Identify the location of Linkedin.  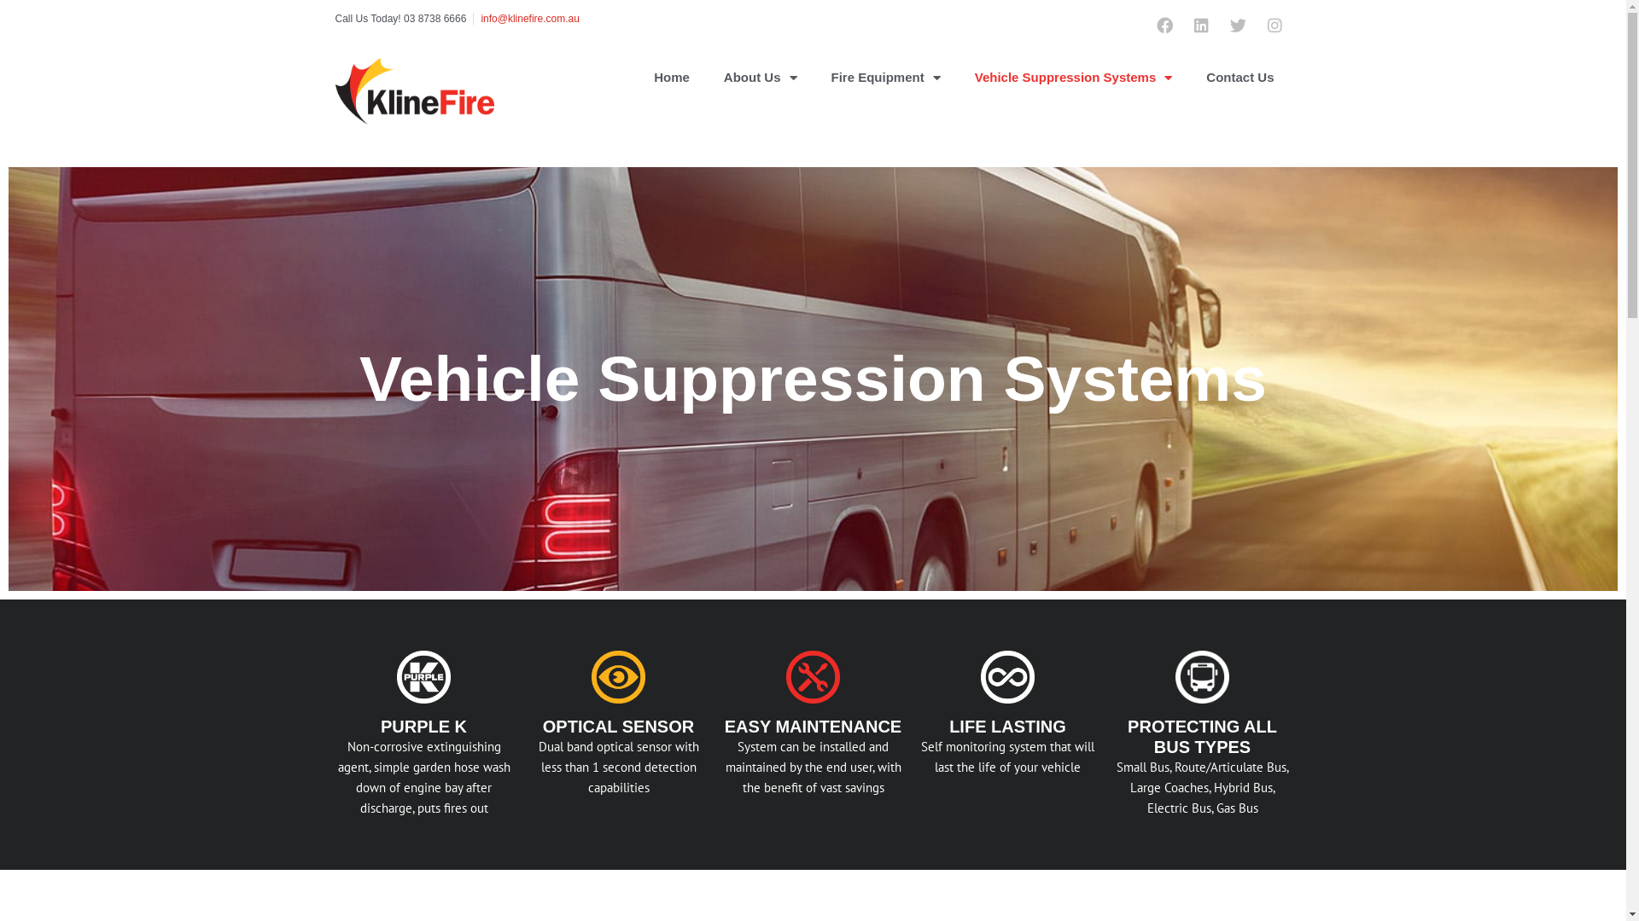
(1201, 25).